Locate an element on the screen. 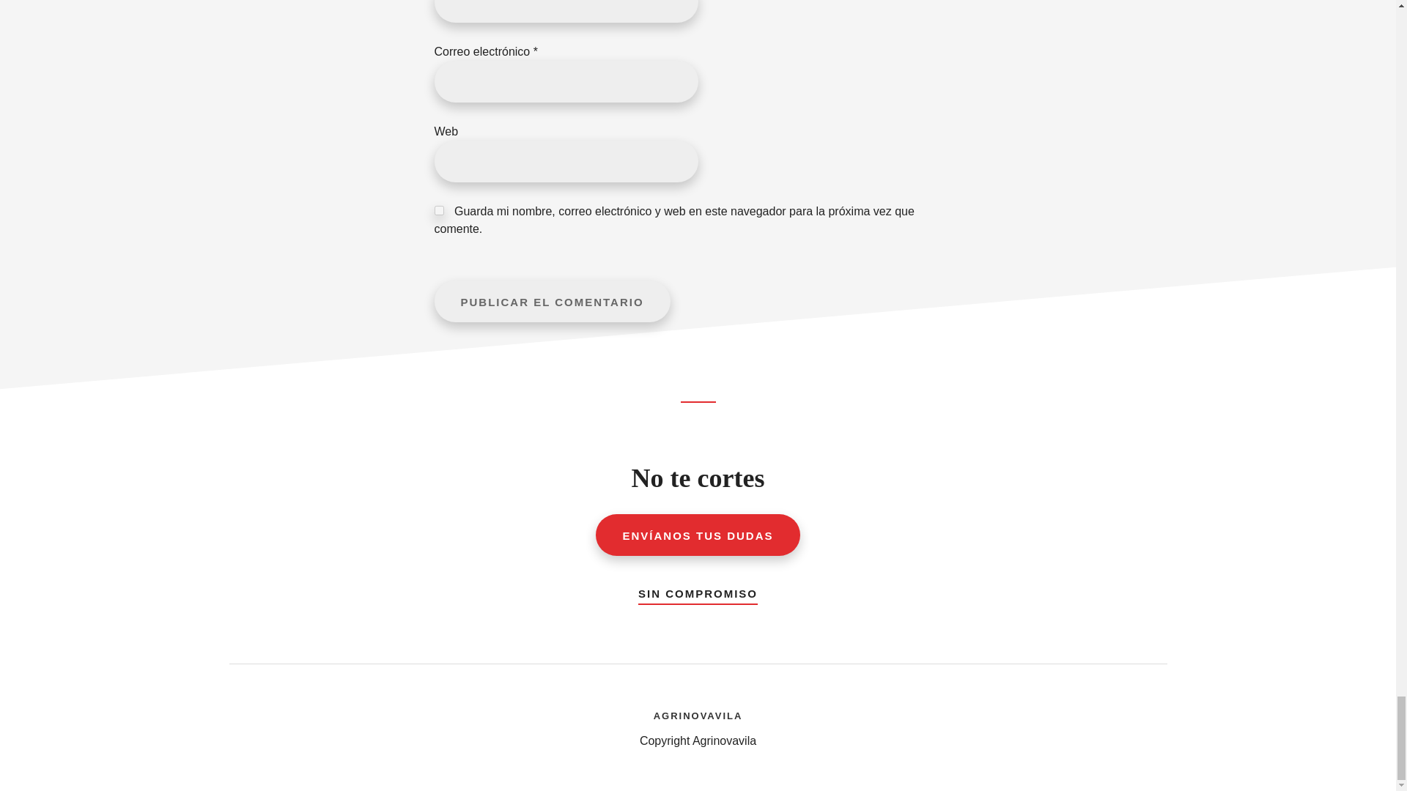  yes is located at coordinates (438, 209).